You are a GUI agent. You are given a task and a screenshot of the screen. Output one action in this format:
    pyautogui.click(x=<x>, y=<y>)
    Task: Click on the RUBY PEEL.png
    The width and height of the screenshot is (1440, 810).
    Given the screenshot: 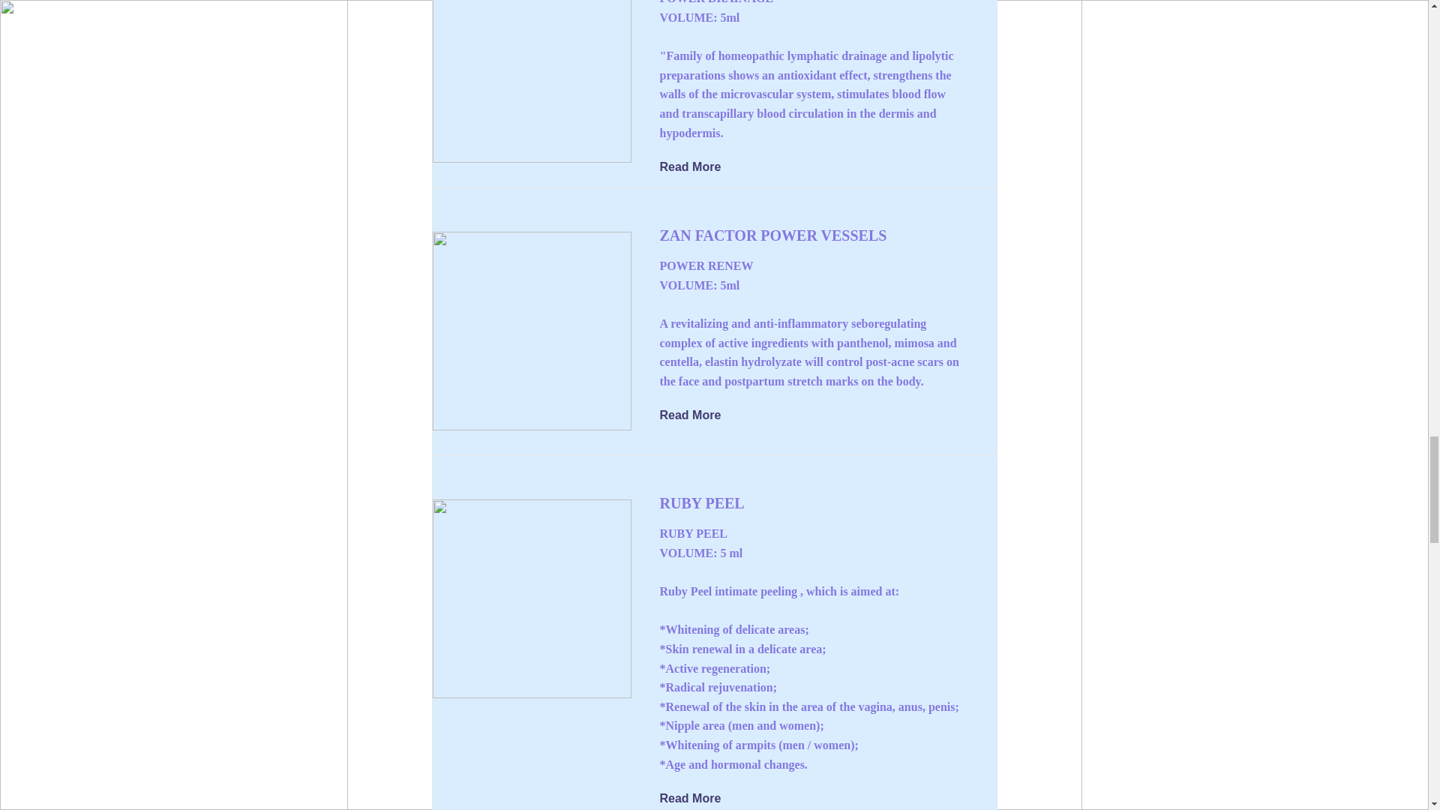 What is the action you would take?
    pyautogui.click(x=531, y=598)
    